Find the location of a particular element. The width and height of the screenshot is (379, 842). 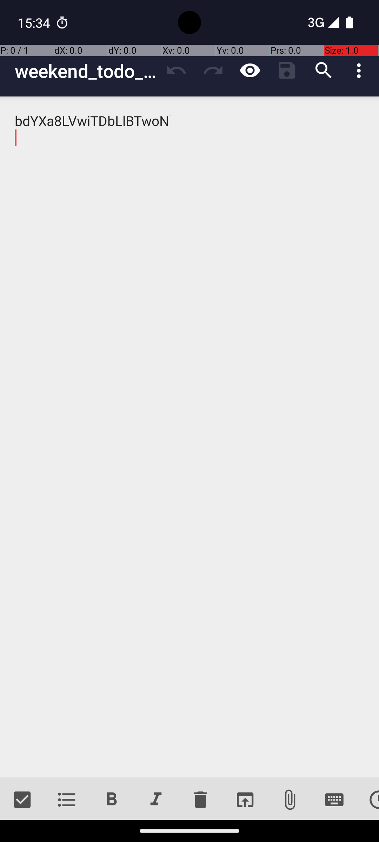

weekend_todo_list_edited is located at coordinates (86, 71).